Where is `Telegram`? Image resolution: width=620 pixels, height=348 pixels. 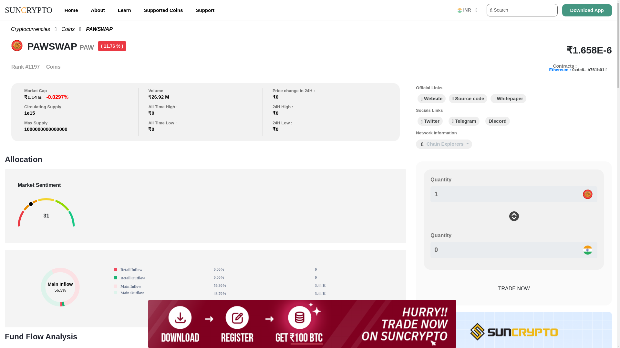 Telegram is located at coordinates (464, 121).